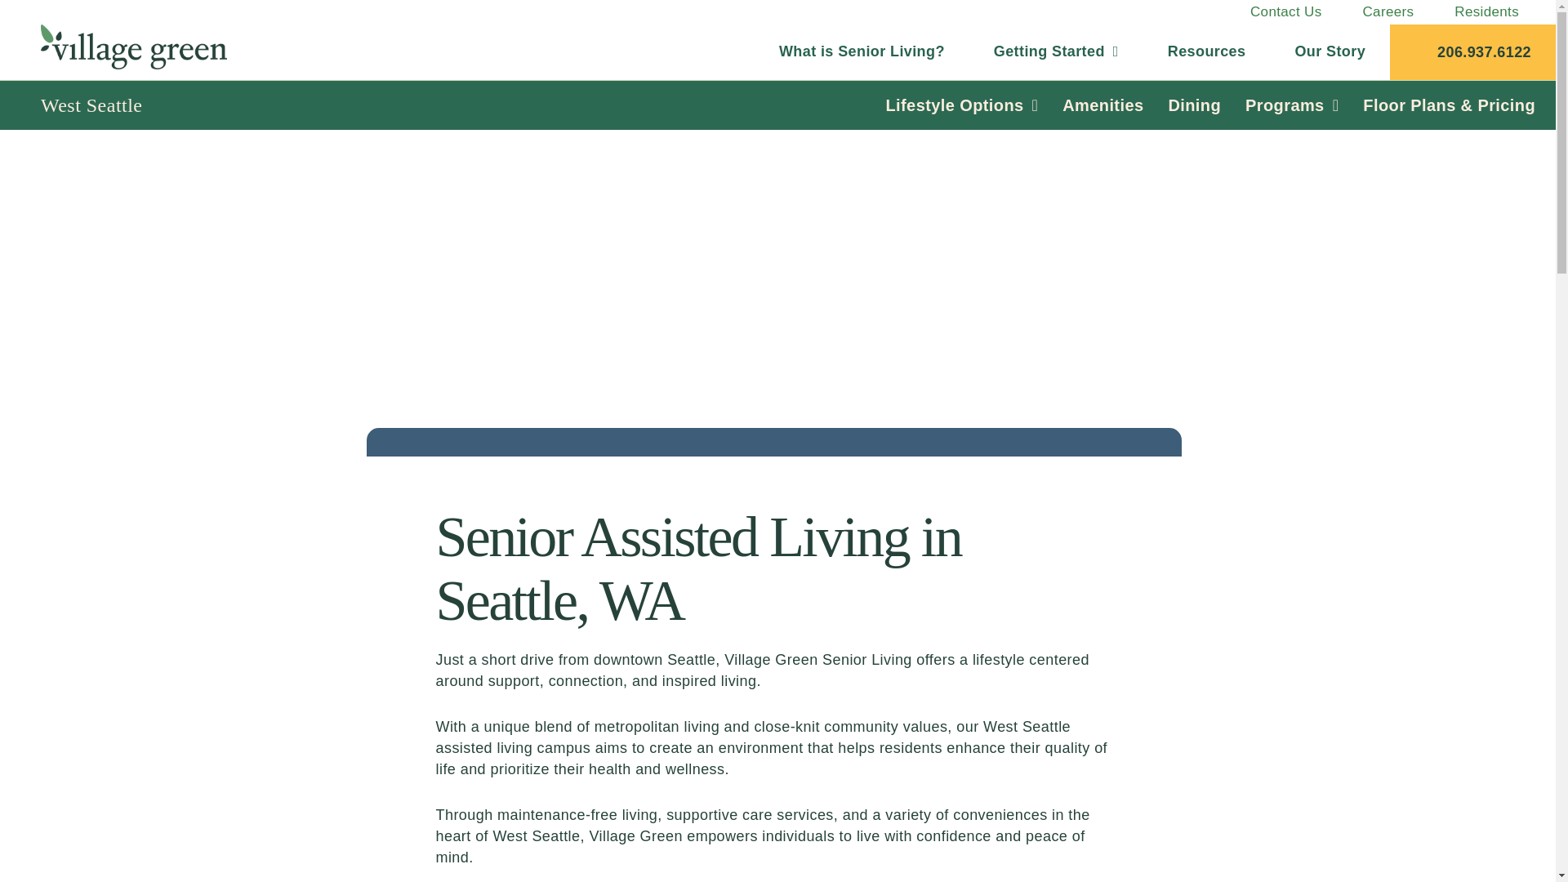 The image size is (1568, 882). Describe the element at coordinates (1388, 12) in the screenshot. I see `Careers` at that location.